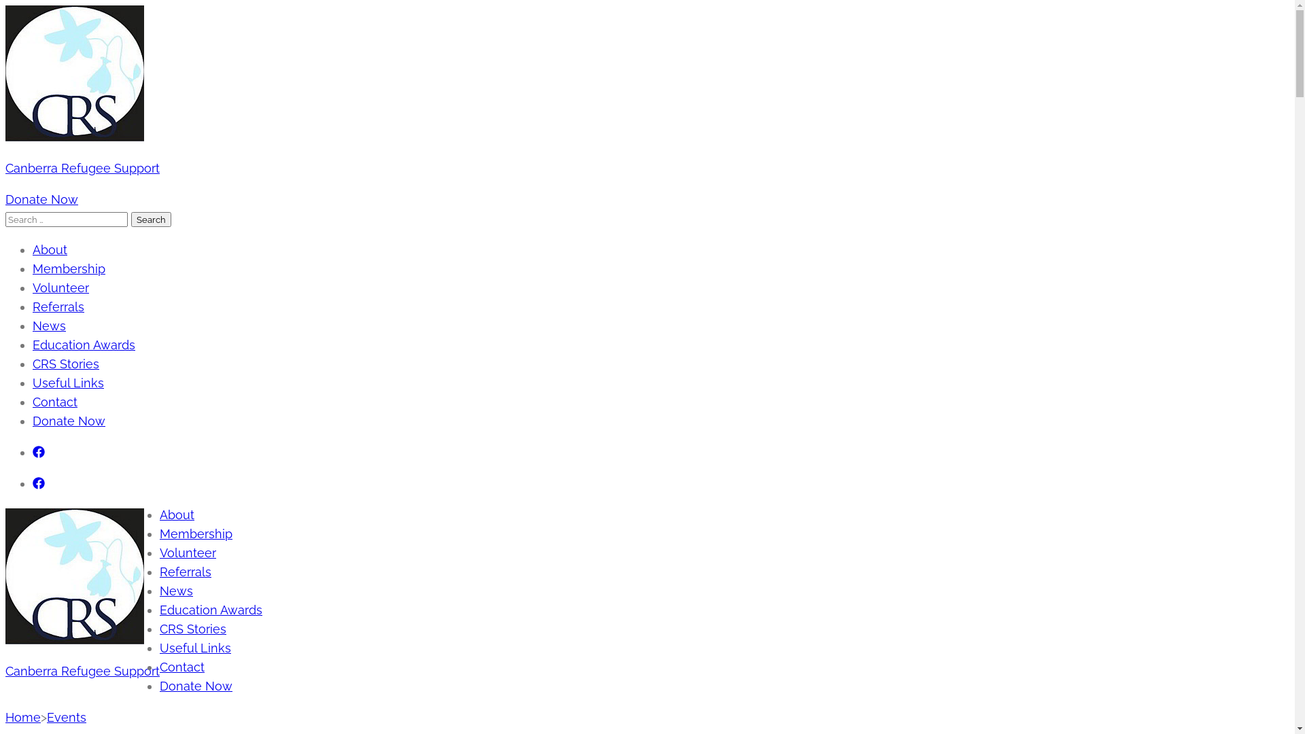 This screenshot has height=734, width=1305. I want to click on Useful Links, so click(196, 648).